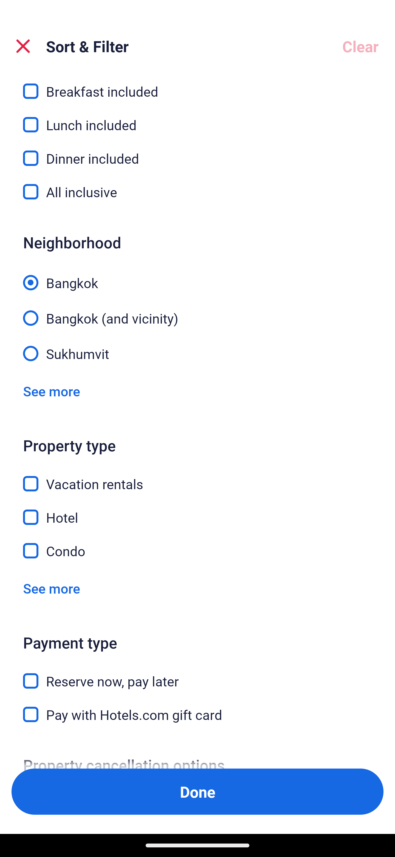 The height and width of the screenshot is (857, 395). I want to click on Condo, Condo, so click(198, 551).